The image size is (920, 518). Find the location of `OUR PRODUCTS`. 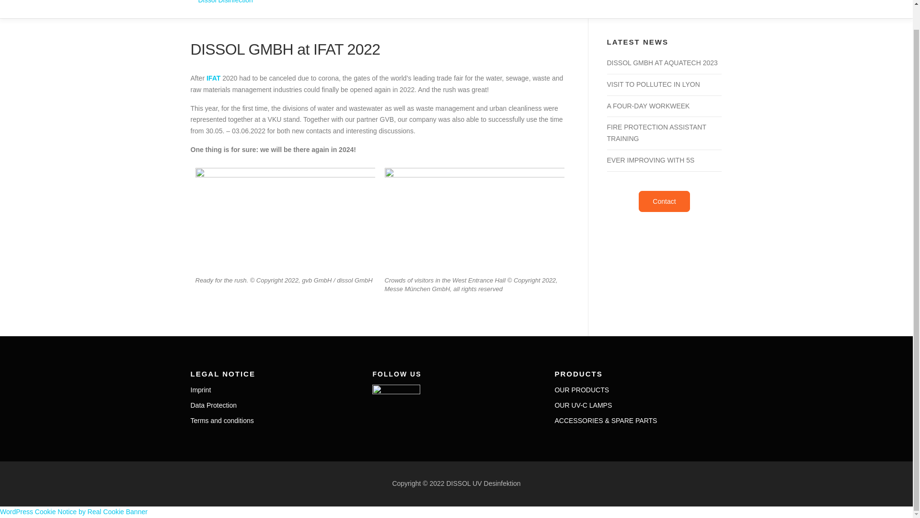

OUR PRODUCTS is located at coordinates (582, 389).